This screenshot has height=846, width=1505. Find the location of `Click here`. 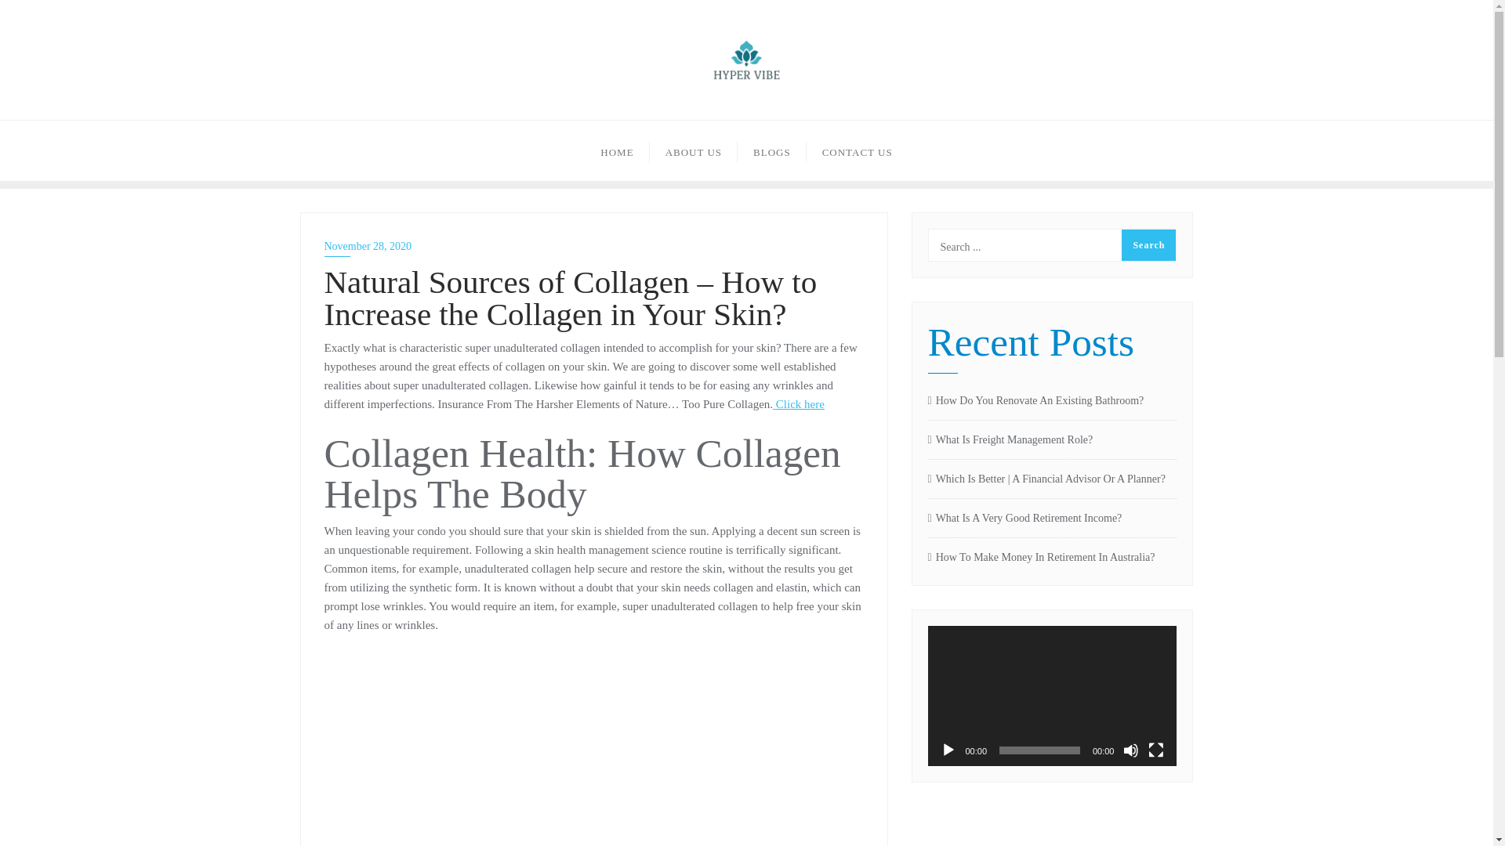

Click here is located at coordinates (799, 403).